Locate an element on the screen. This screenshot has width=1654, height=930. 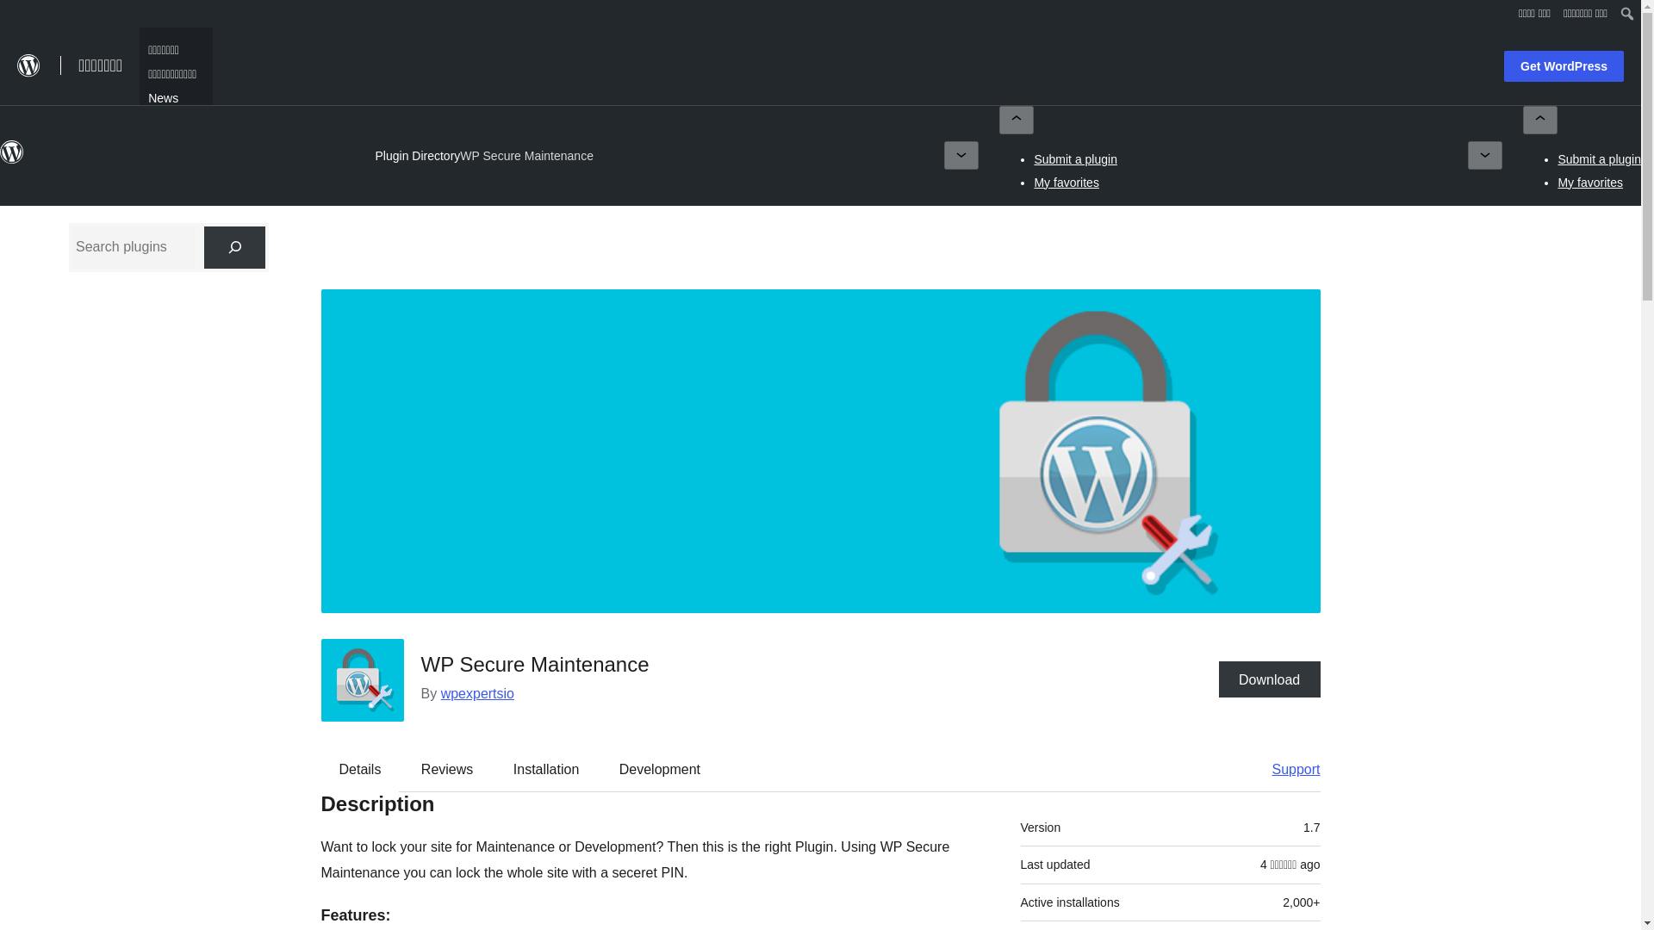
Download is located at coordinates (1270, 679).